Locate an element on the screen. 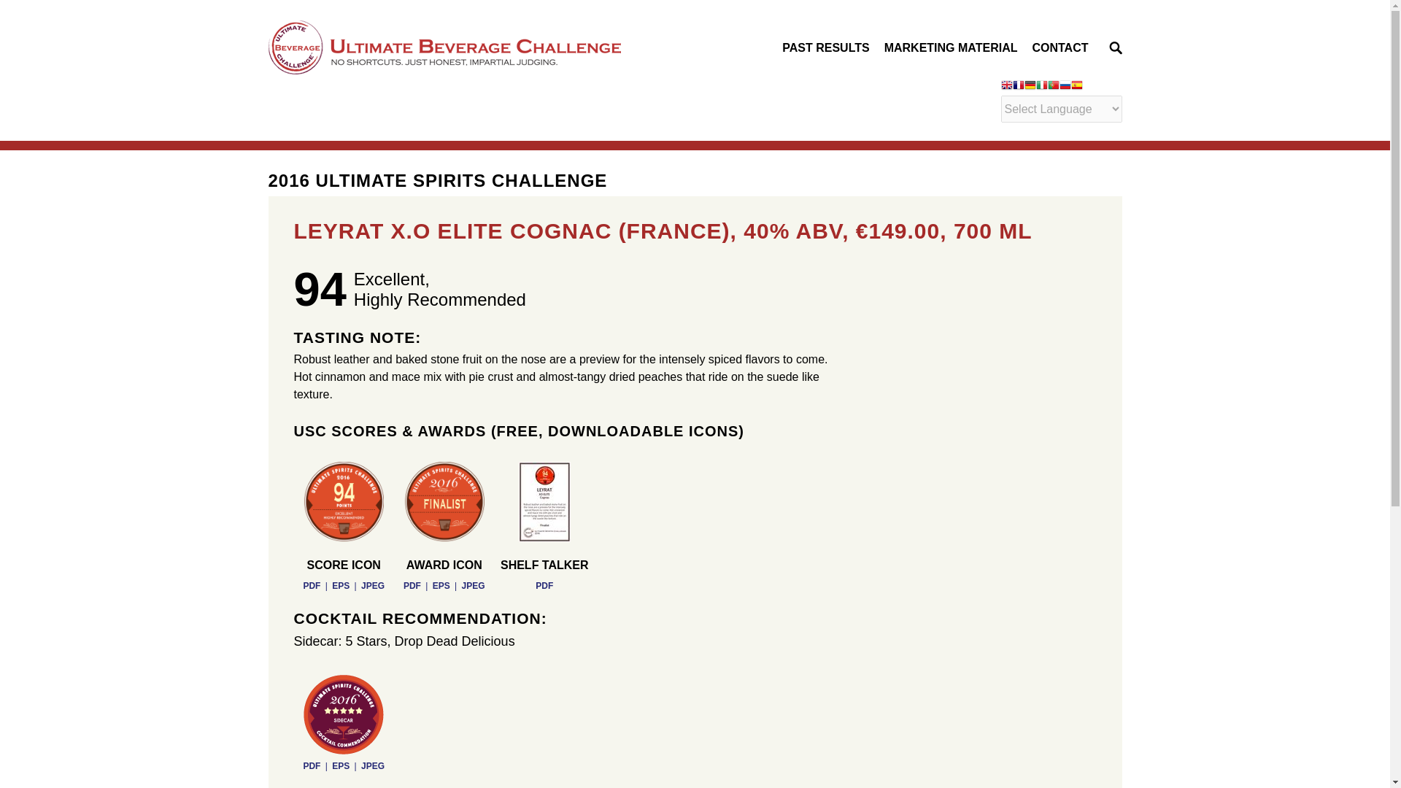 The image size is (1401, 788). EPS is located at coordinates (340, 766).